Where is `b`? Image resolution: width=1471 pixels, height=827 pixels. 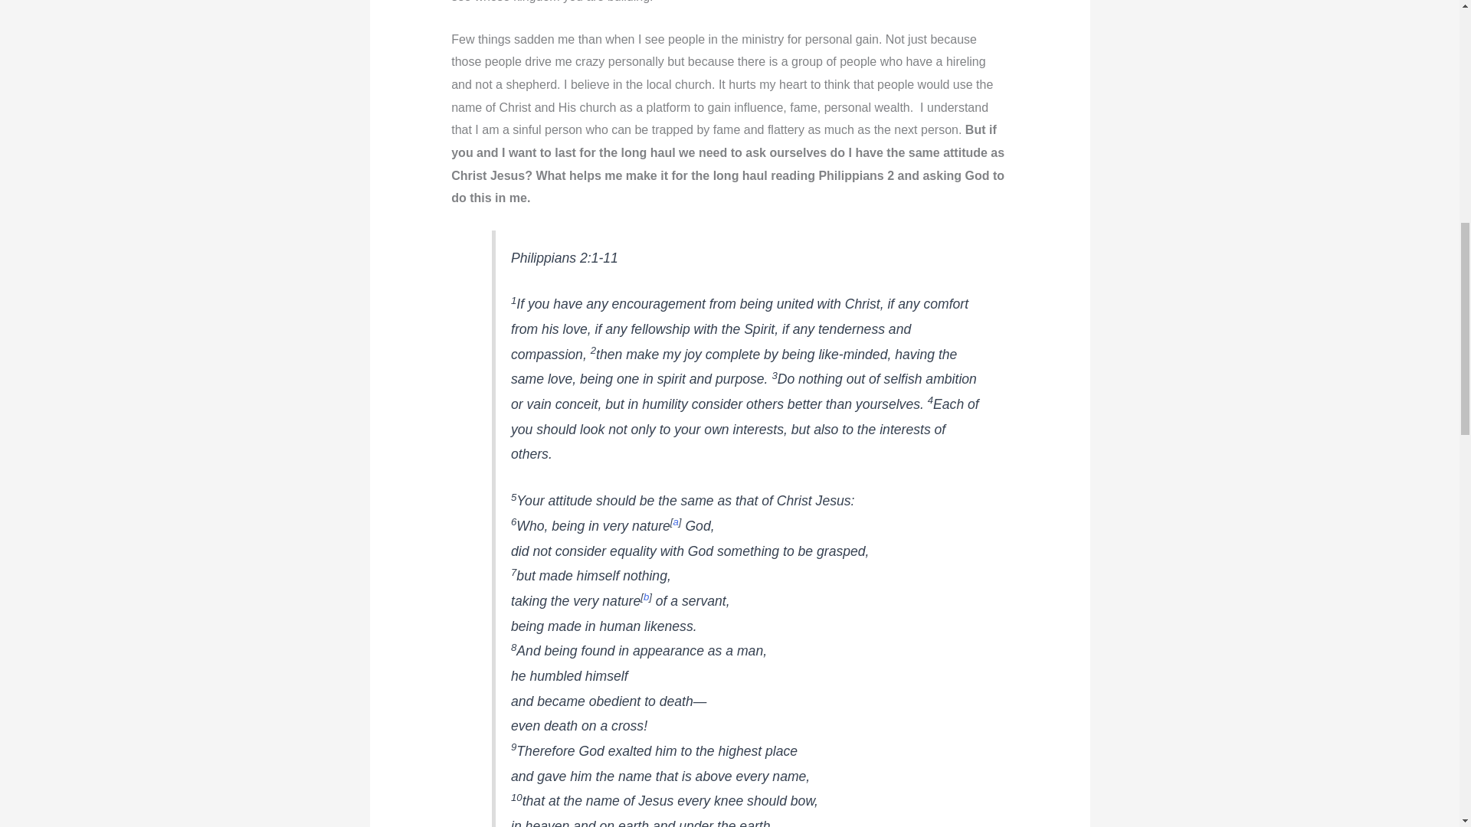
b is located at coordinates (646, 597).